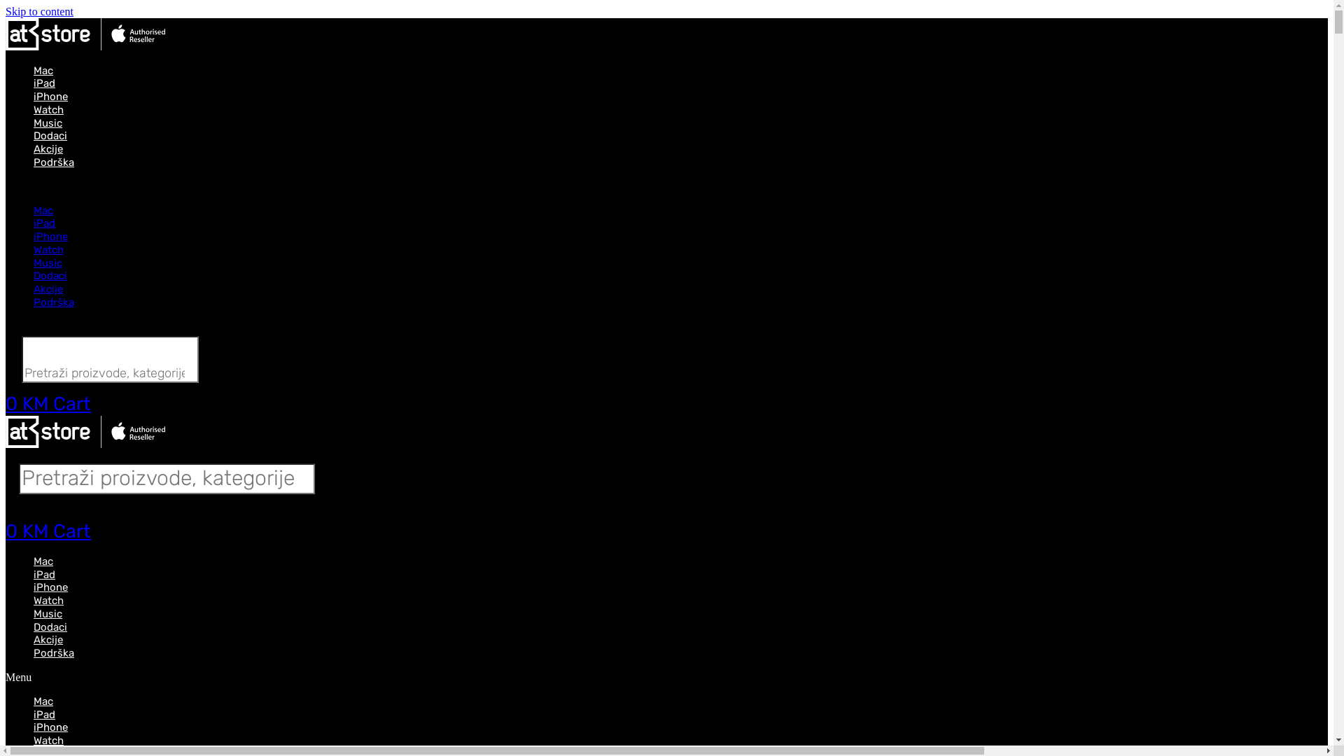 Image resolution: width=1344 pixels, height=756 pixels. Describe the element at coordinates (48, 614) in the screenshot. I see `Music` at that location.